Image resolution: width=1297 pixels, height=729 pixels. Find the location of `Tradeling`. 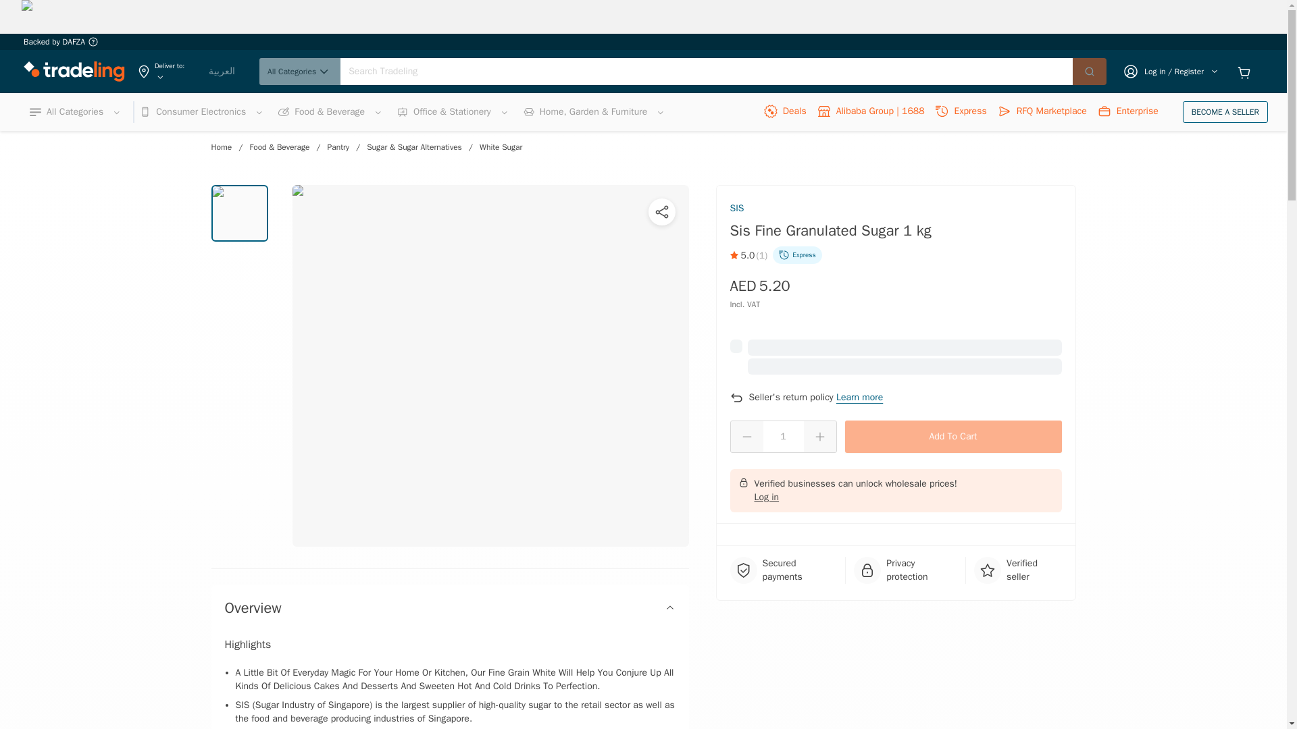

Tradeling is located at coordinates (74, 72).